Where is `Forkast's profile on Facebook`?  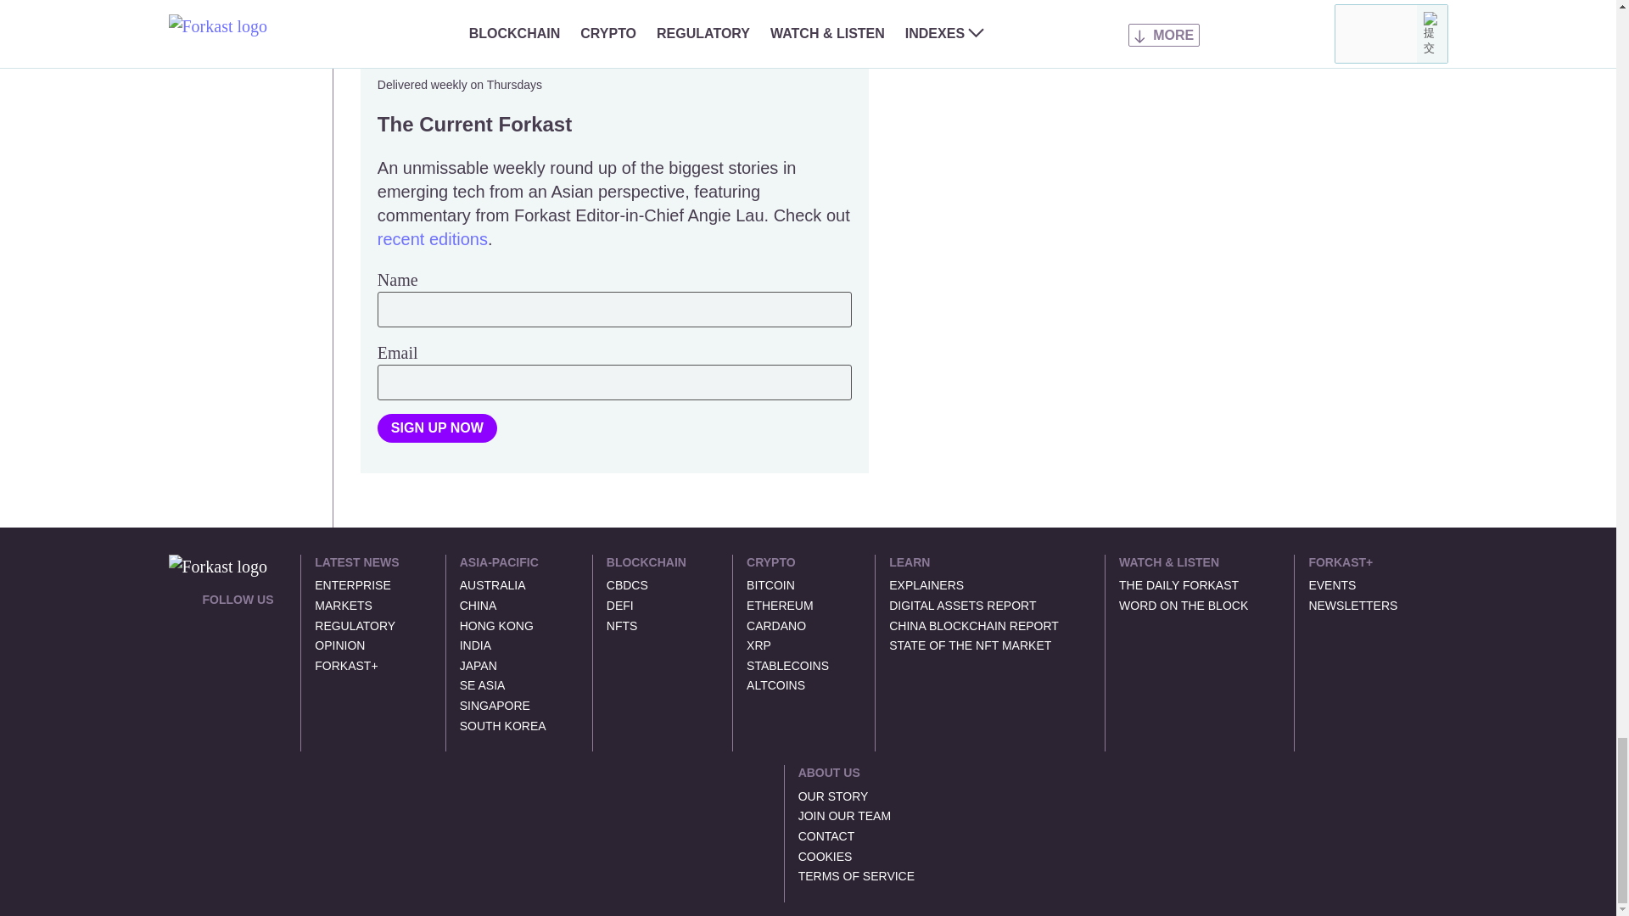 Forkast's profile on Facebook is located at coordinates (249, 621).